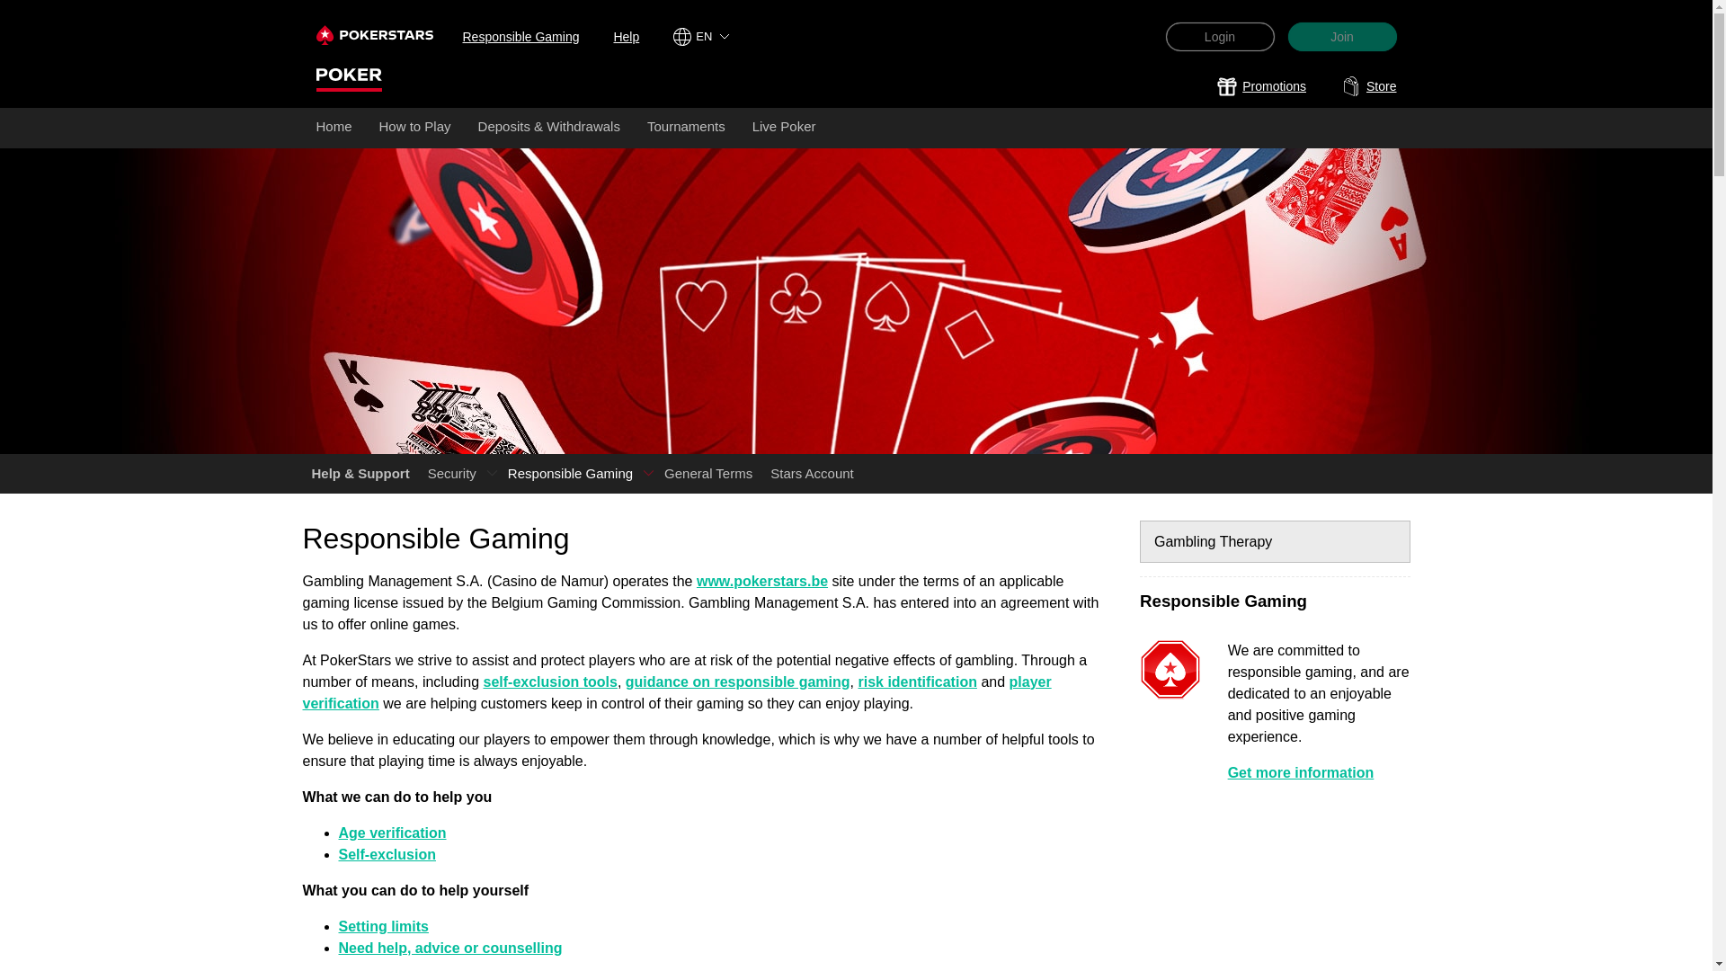  What do you see at coordinates (449, 948) in the screenshot?
I see `Need help, advice or counselling` at bounding box center [449, 948].